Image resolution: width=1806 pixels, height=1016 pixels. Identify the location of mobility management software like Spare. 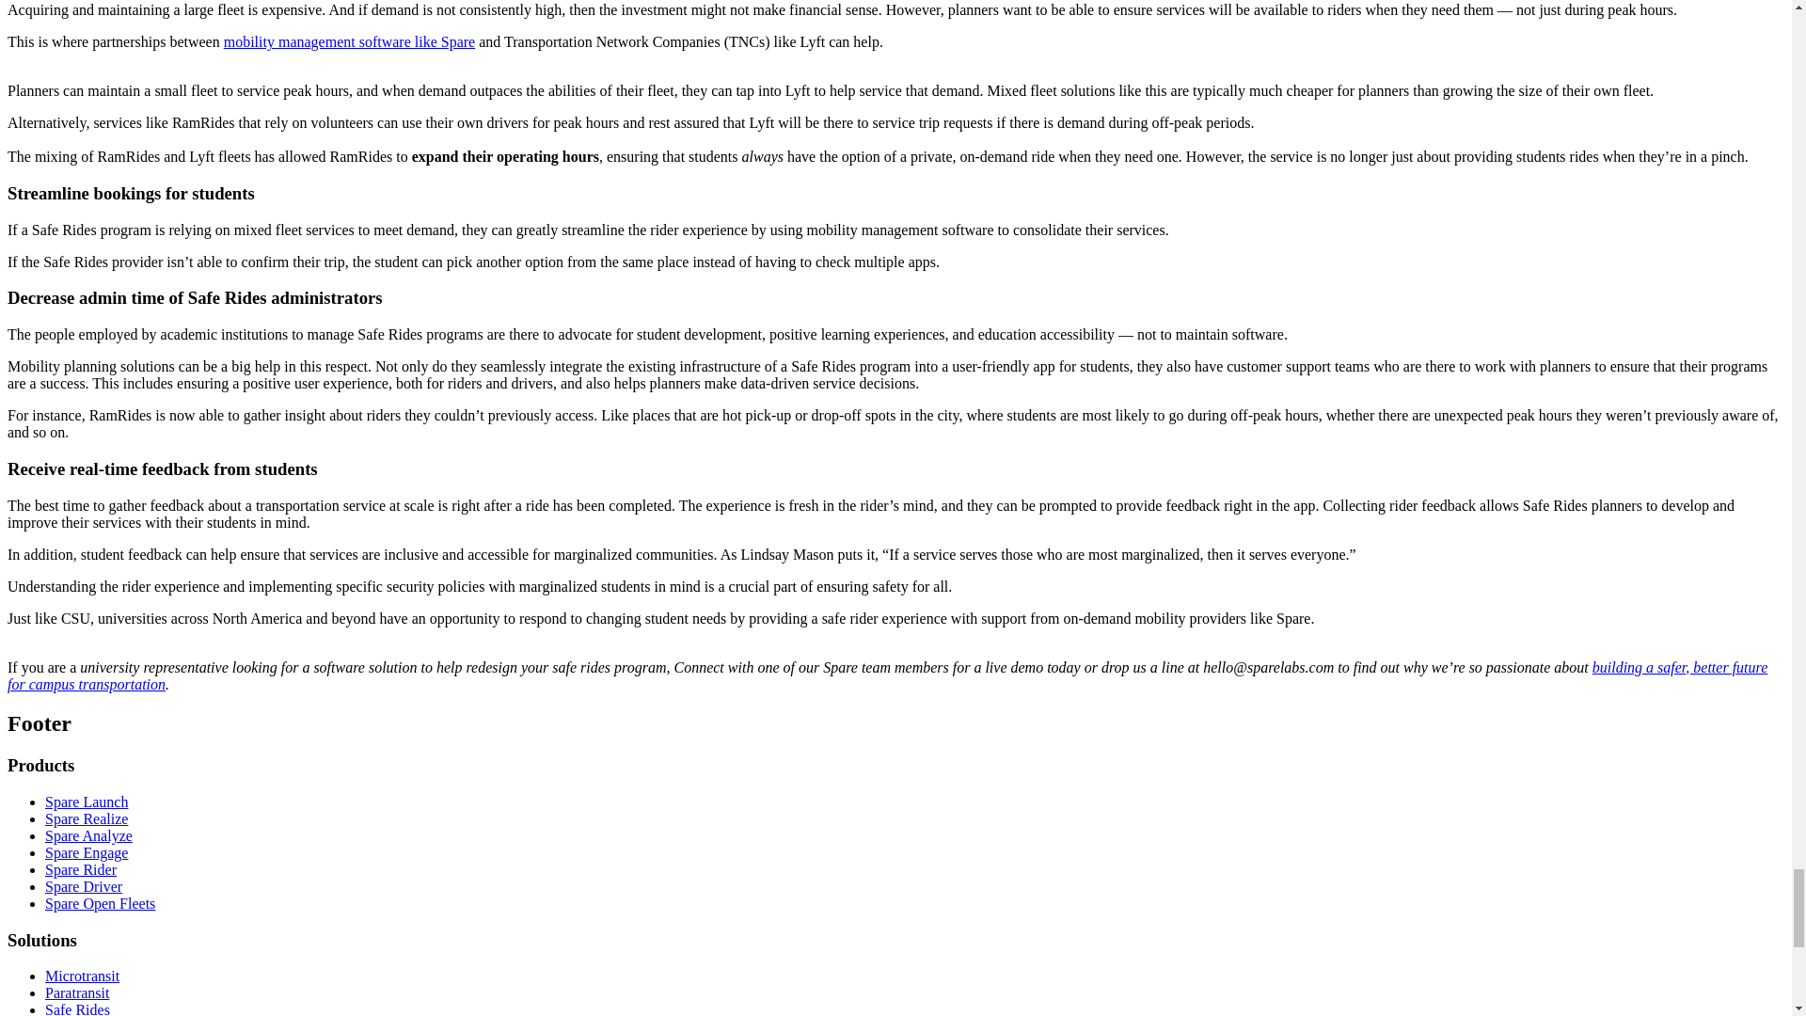
(349, 41).